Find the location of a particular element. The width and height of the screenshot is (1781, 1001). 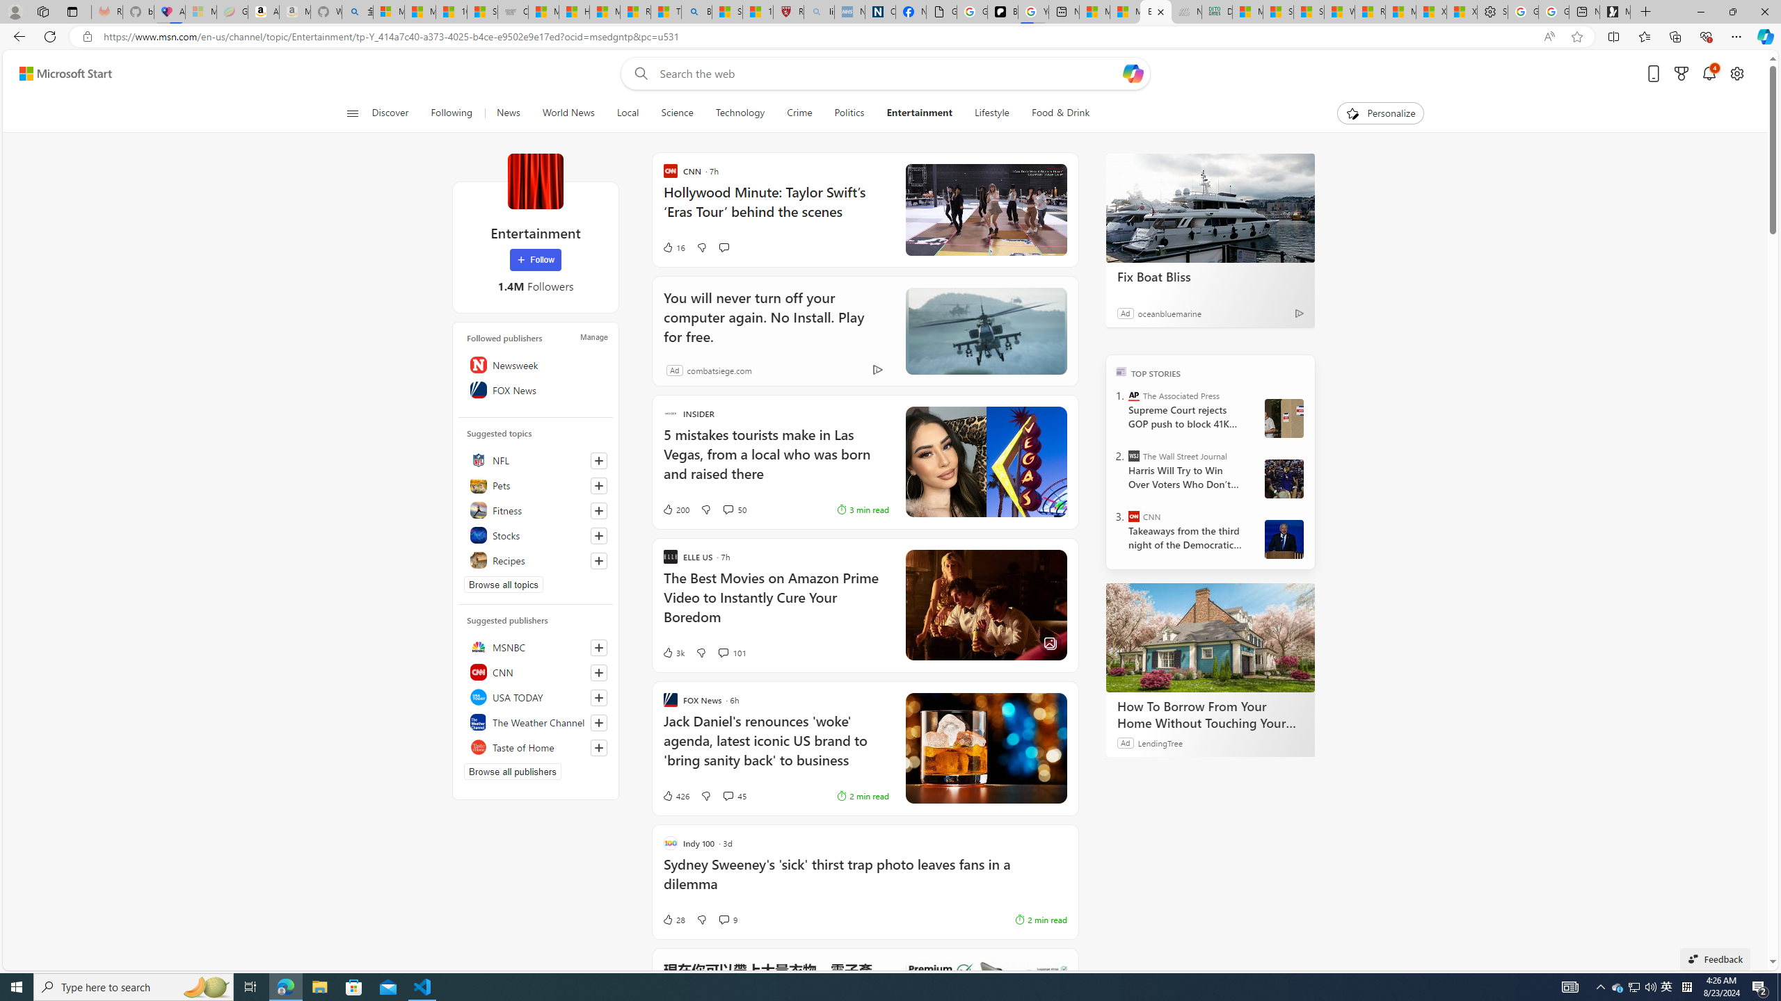

How To Borrow From Your Home Without Touching Your Mortgage is located at coordinates (1210, 715).